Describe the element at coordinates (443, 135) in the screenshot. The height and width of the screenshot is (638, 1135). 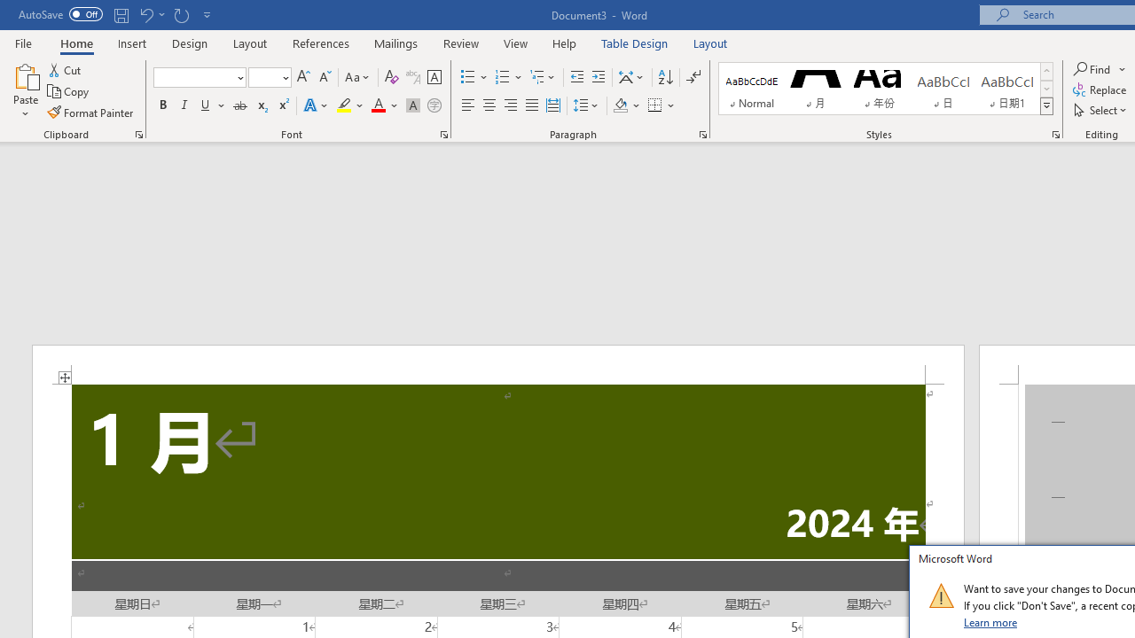
I see `Font...` at that location.